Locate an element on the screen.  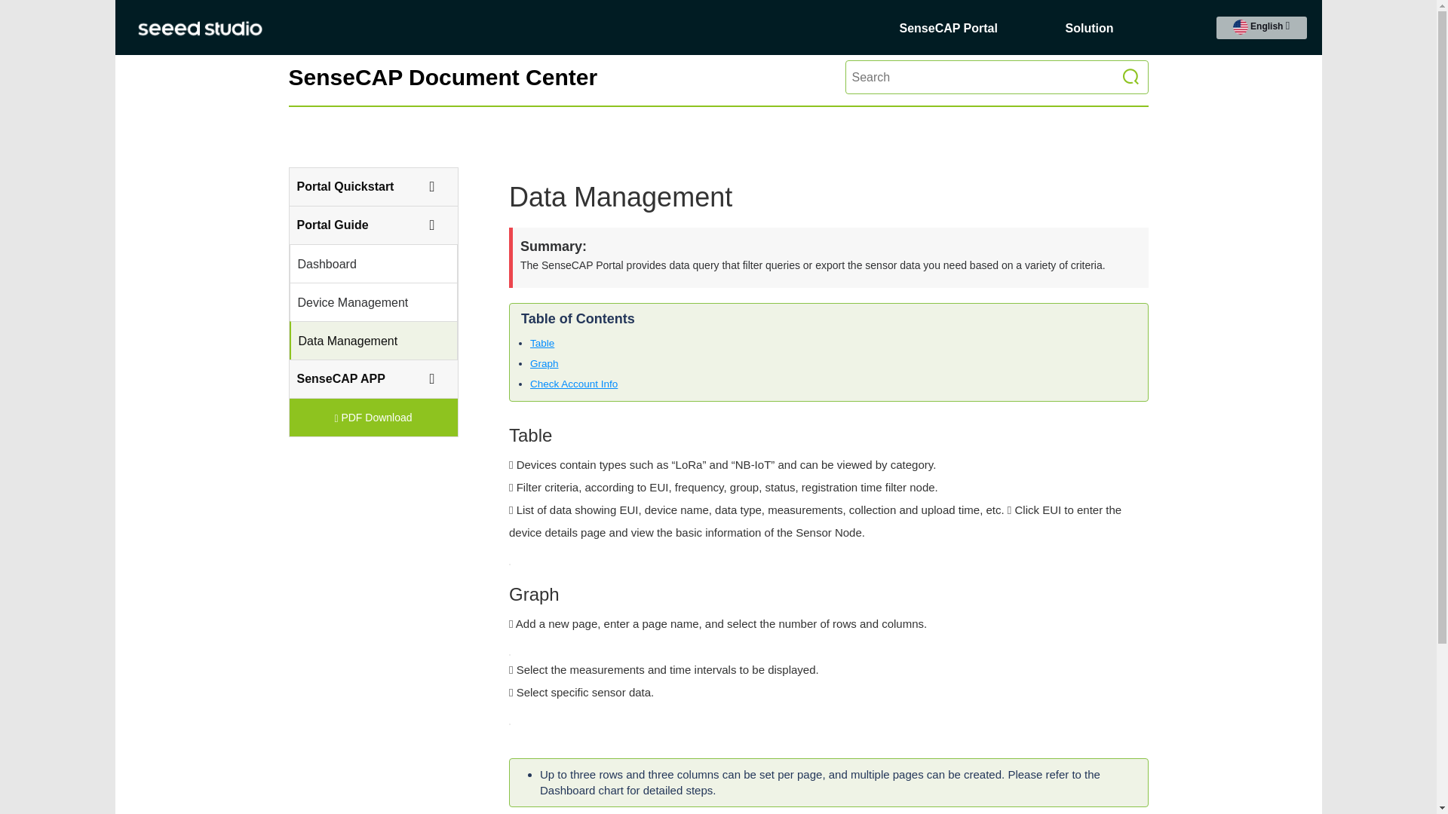
Portal Guide is located at coordinates (367, 225).